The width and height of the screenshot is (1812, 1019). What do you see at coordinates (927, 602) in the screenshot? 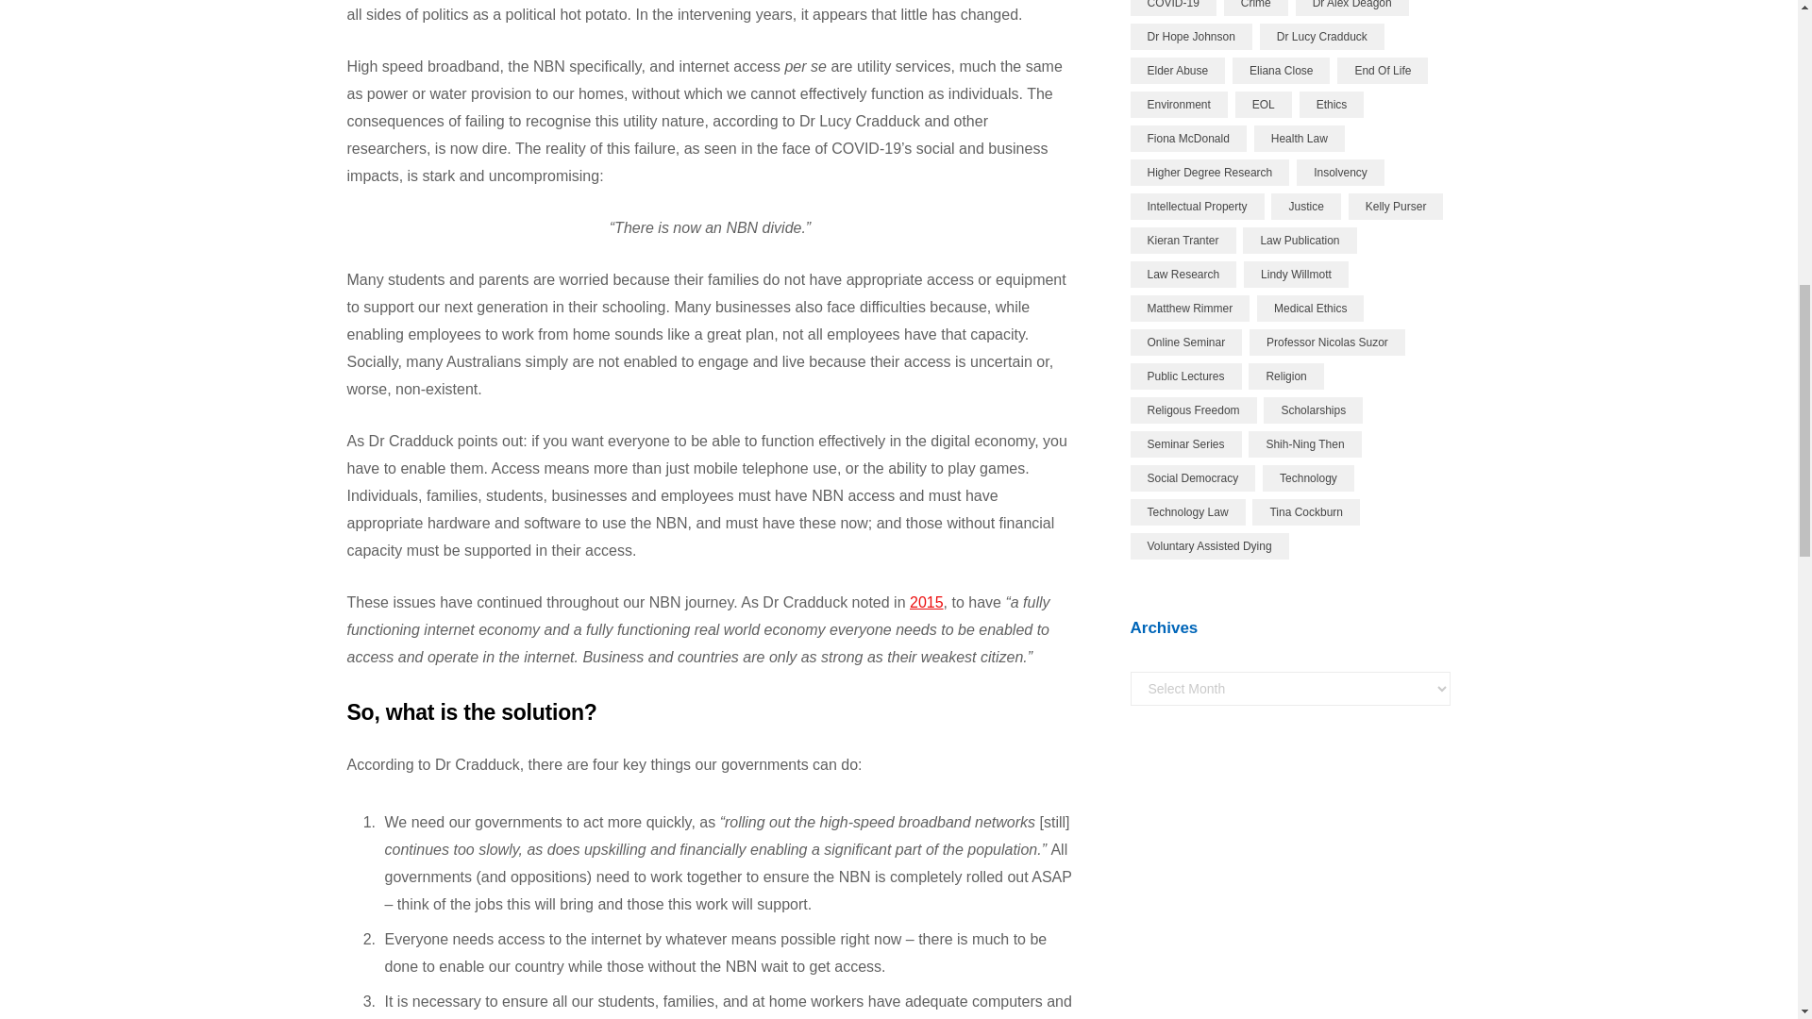
I see `2015` at bounding box center [927, 602].